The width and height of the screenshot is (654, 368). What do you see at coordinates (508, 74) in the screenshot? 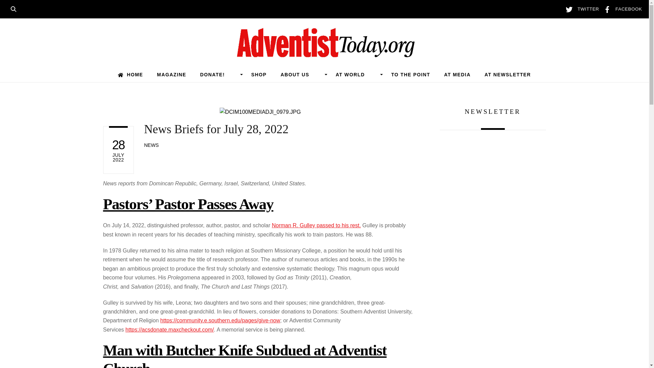
I see `AT NEWSLETTER` at bounding box center [508, 74].